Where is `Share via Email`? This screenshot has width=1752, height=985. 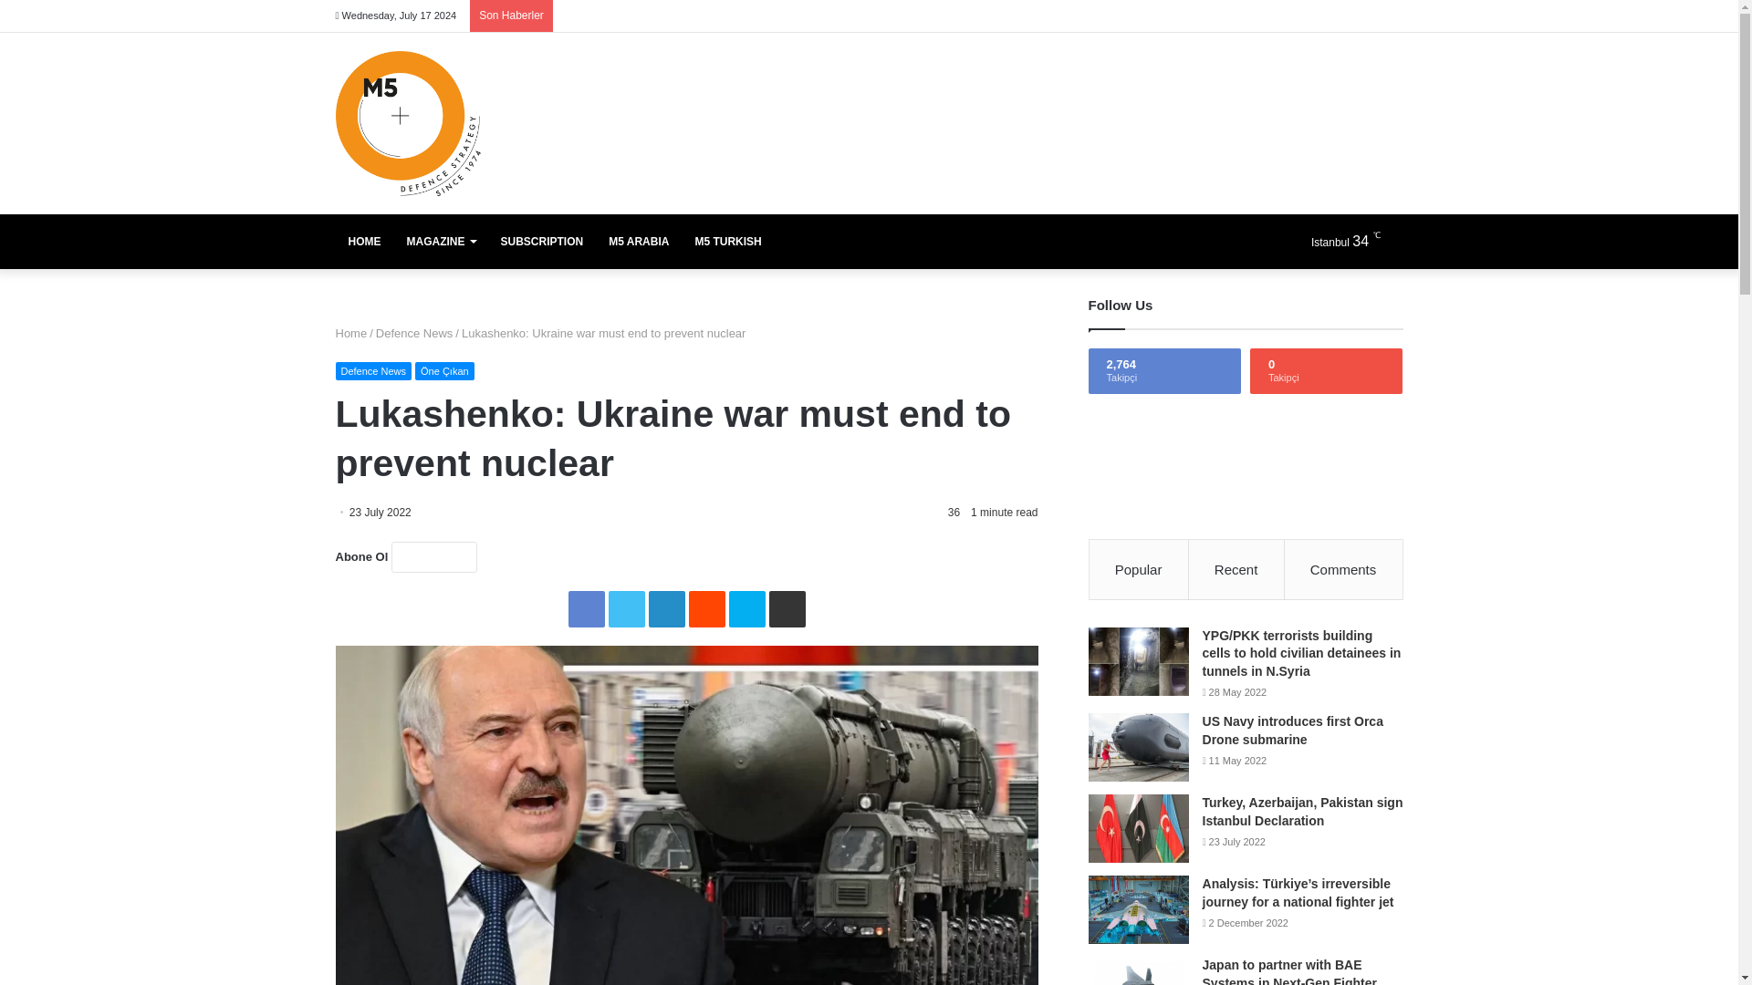
Share via Email is located at coordinates (787, 609).